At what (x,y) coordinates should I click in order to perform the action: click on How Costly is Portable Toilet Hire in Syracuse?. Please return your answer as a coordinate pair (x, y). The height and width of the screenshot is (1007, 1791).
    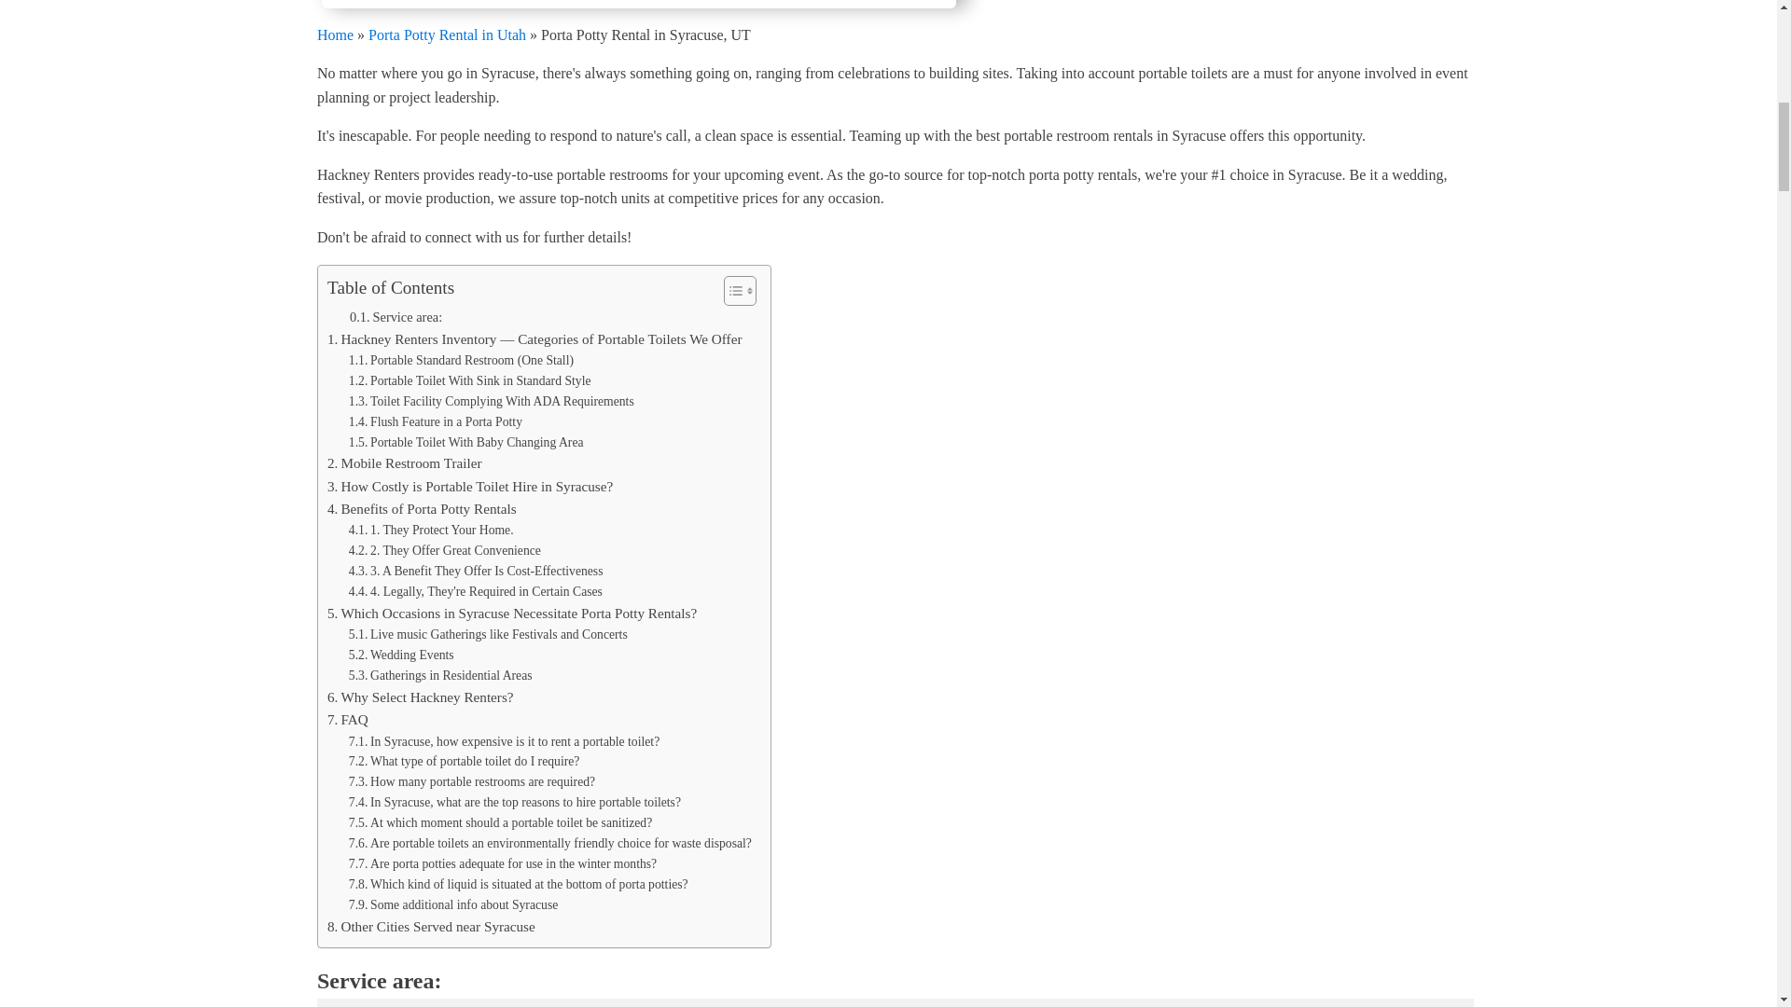
    Looking at the image, I should click on (470, 486).